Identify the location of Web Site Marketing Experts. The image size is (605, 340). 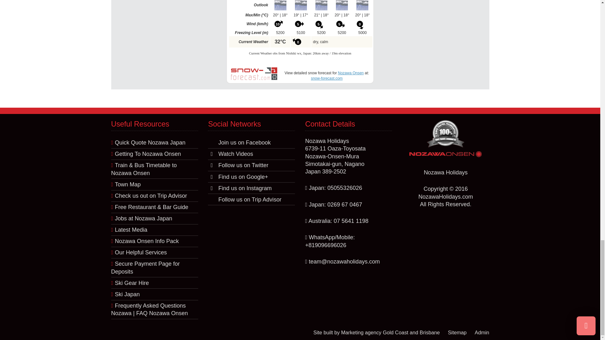
(390, 332).